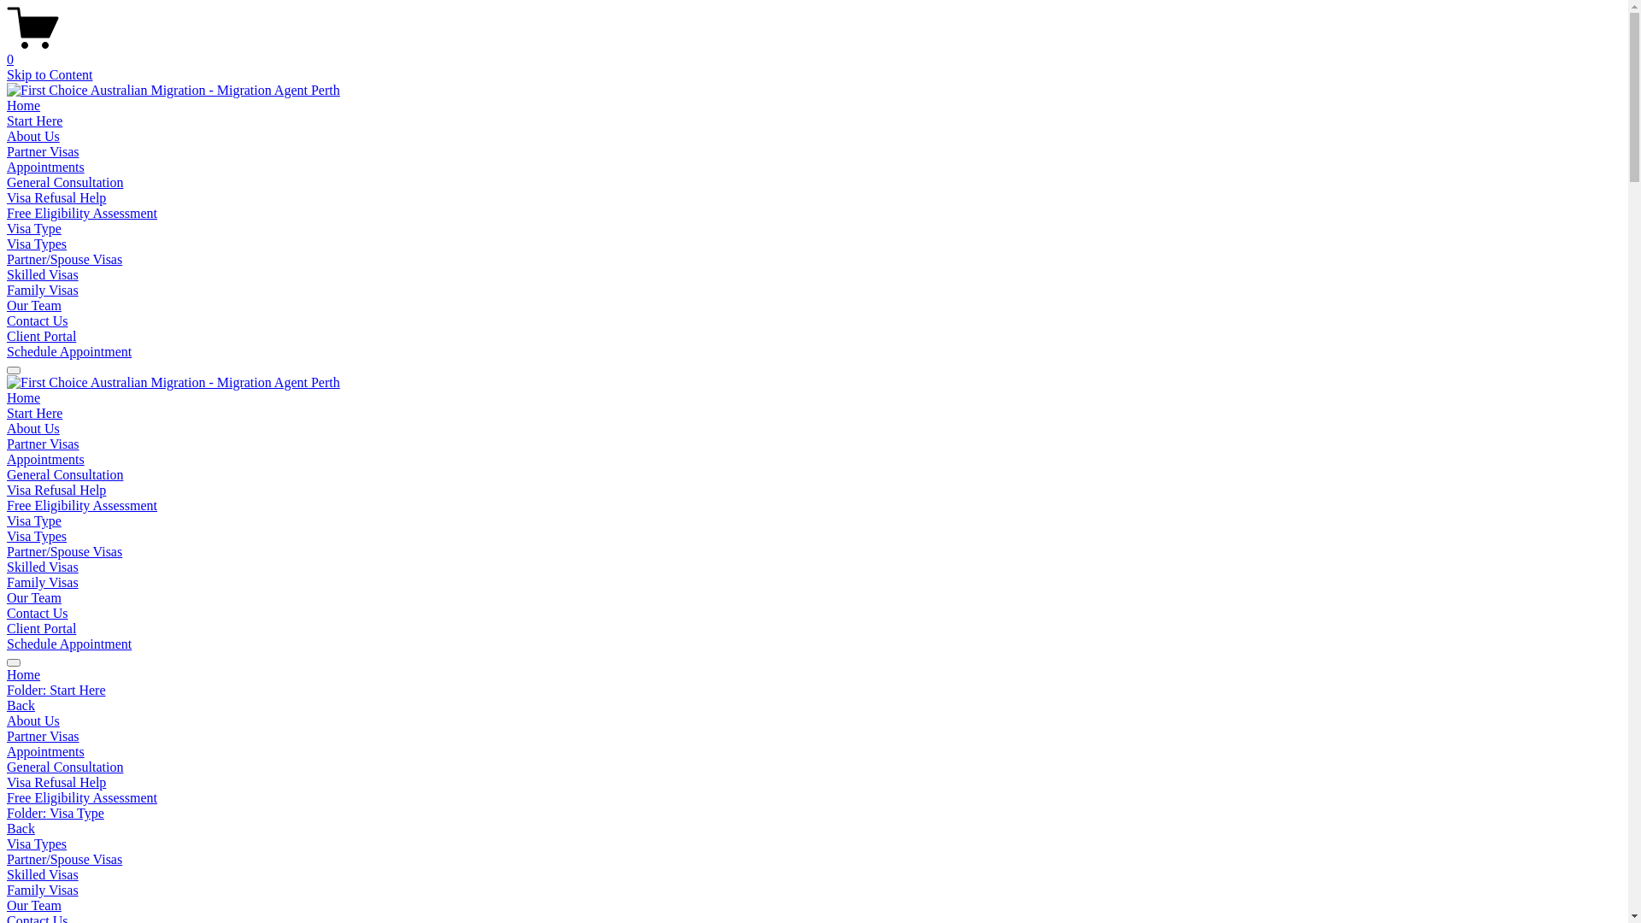 The image size is (1641, 923). I want to click on Schedule Appointment, so click(69, 352).